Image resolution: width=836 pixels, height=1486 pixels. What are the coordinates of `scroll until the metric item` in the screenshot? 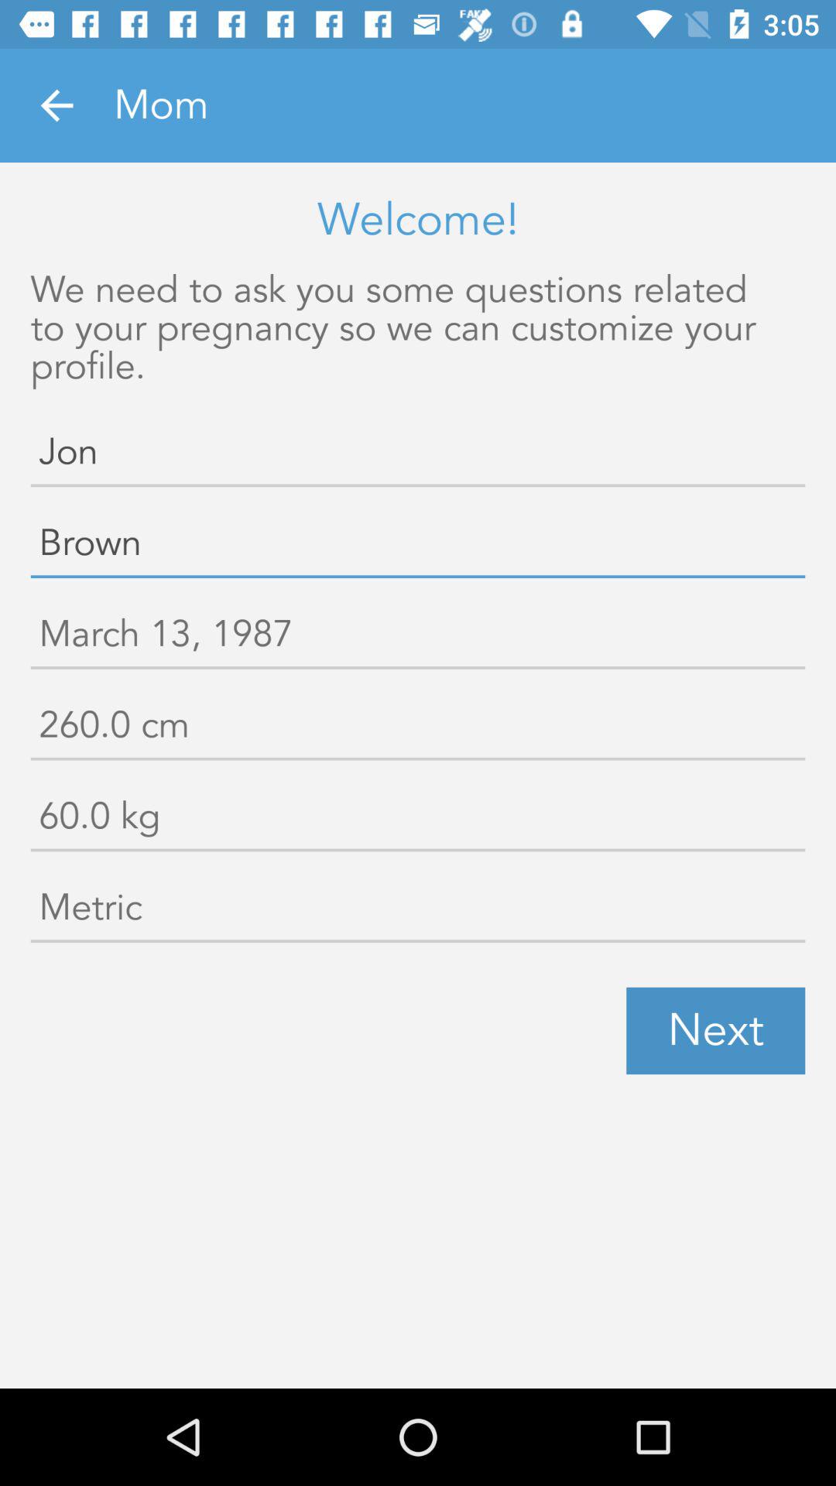 It's located at (418, 911).